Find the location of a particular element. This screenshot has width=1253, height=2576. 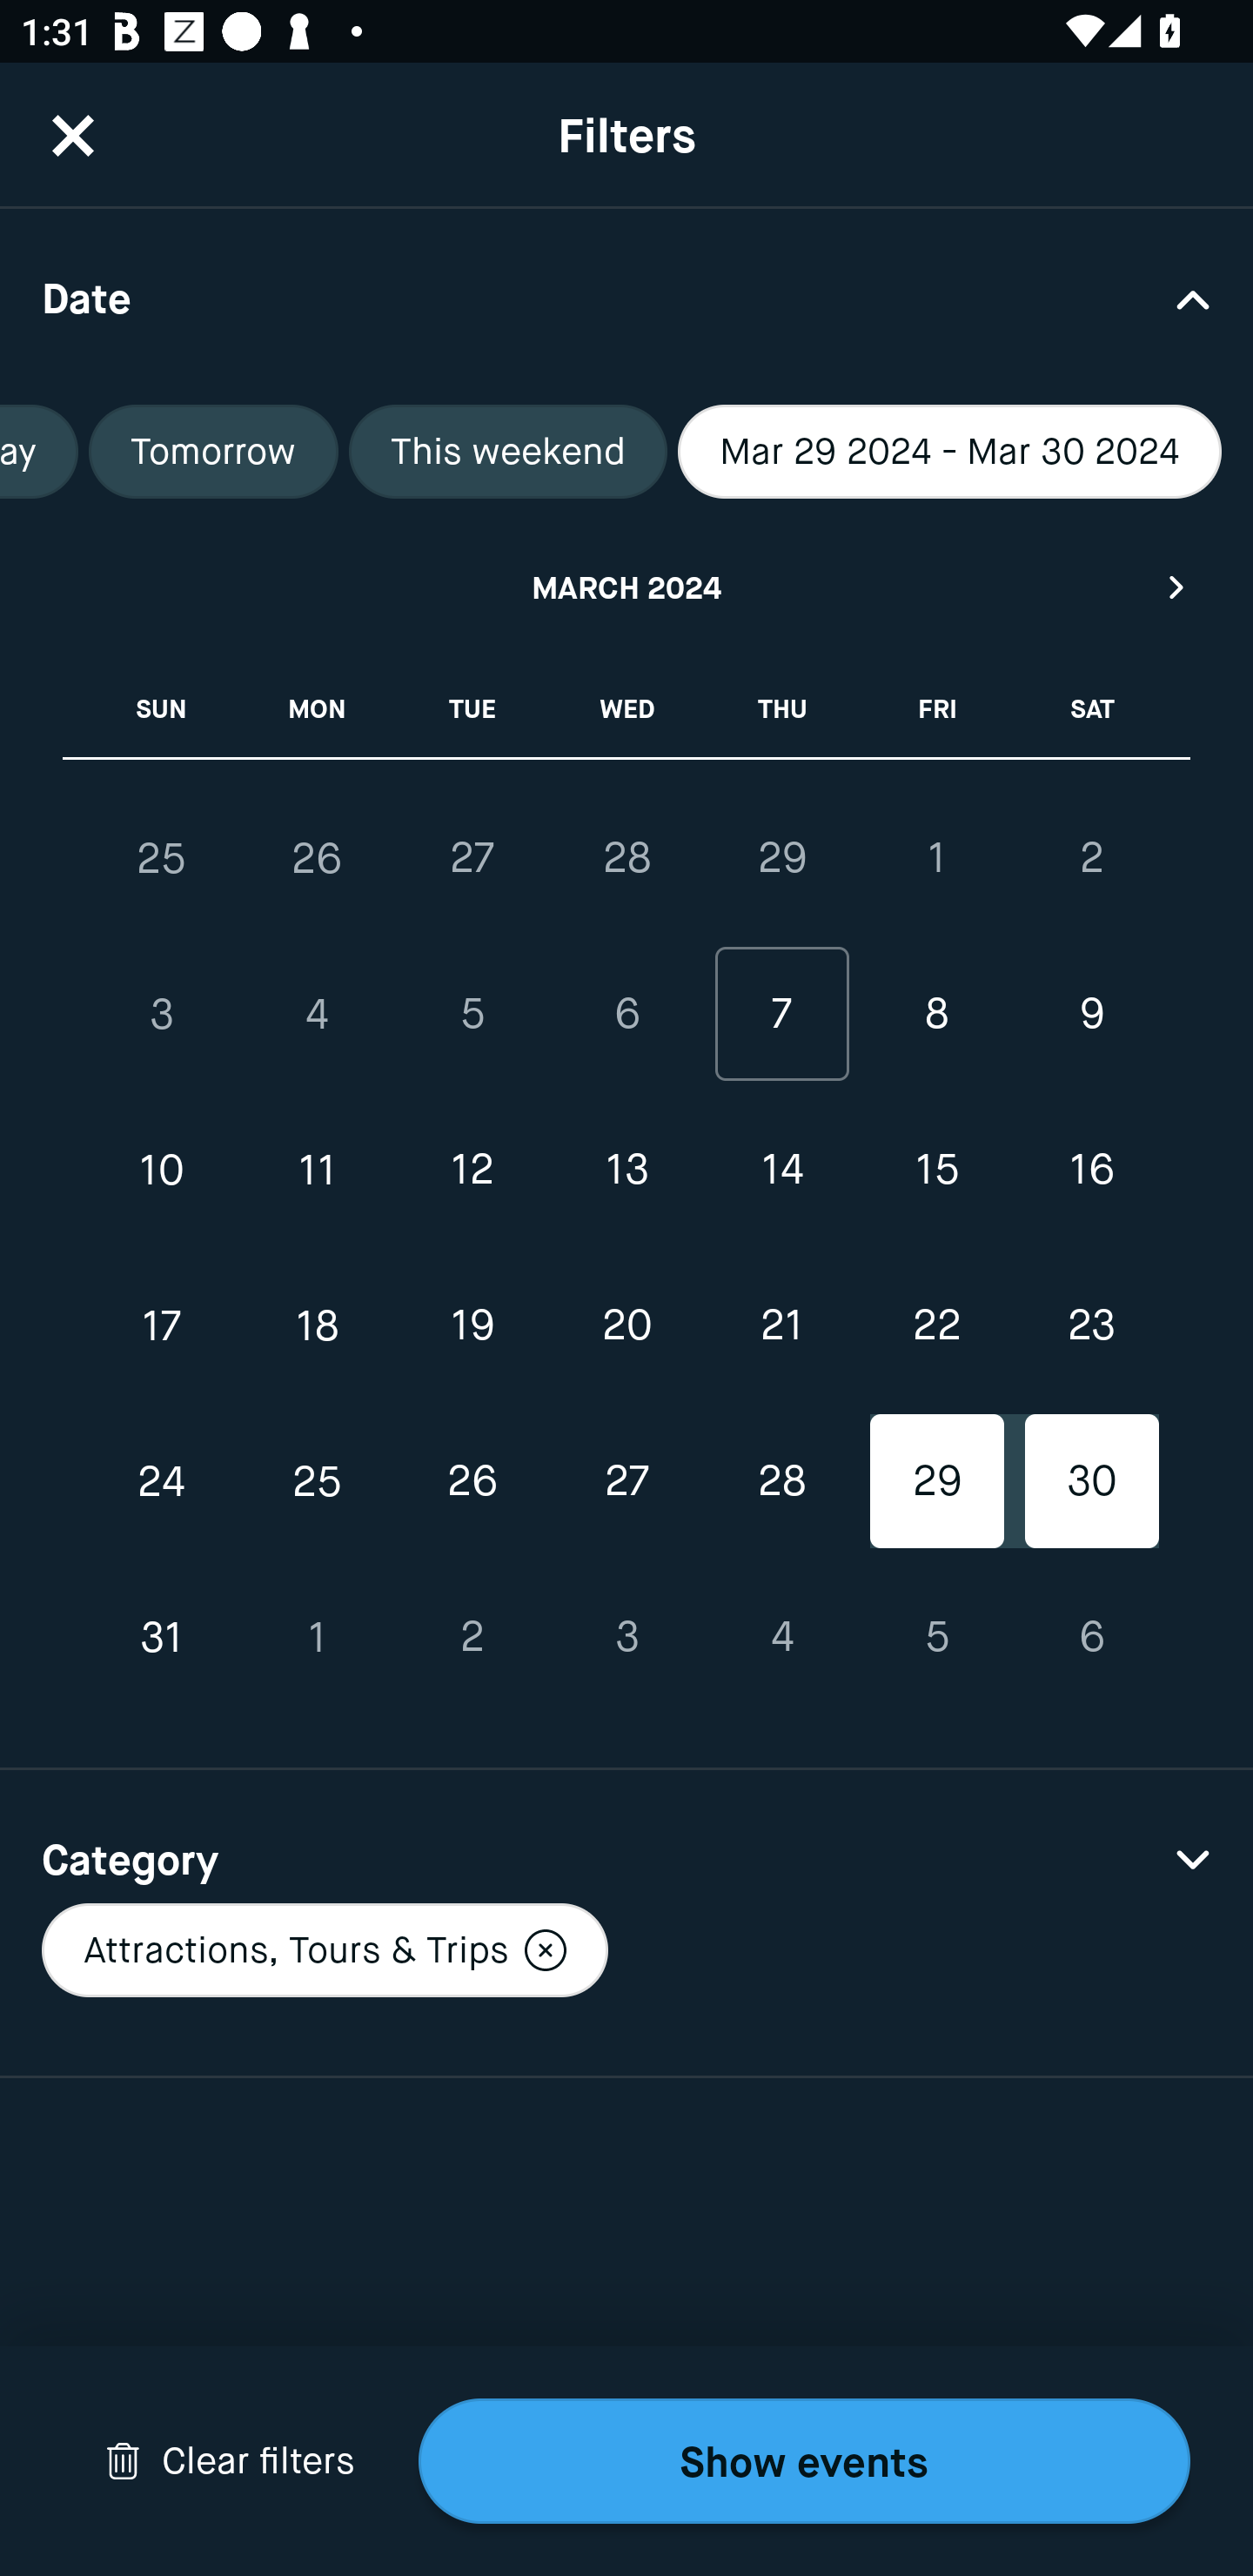

CloseButton is located at coordinates (73, 135).